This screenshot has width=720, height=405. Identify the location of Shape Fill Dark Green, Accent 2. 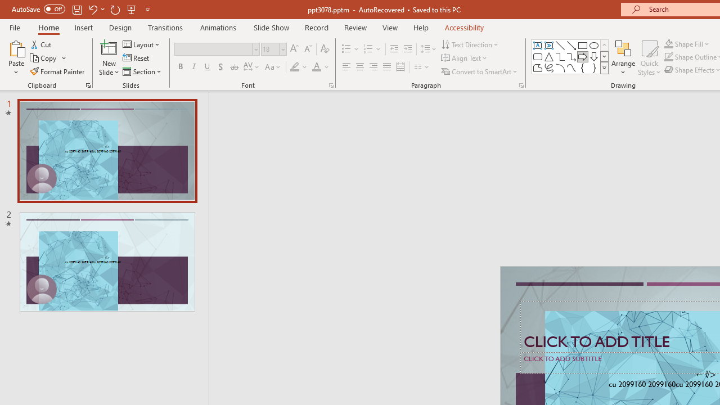
(668, 44).